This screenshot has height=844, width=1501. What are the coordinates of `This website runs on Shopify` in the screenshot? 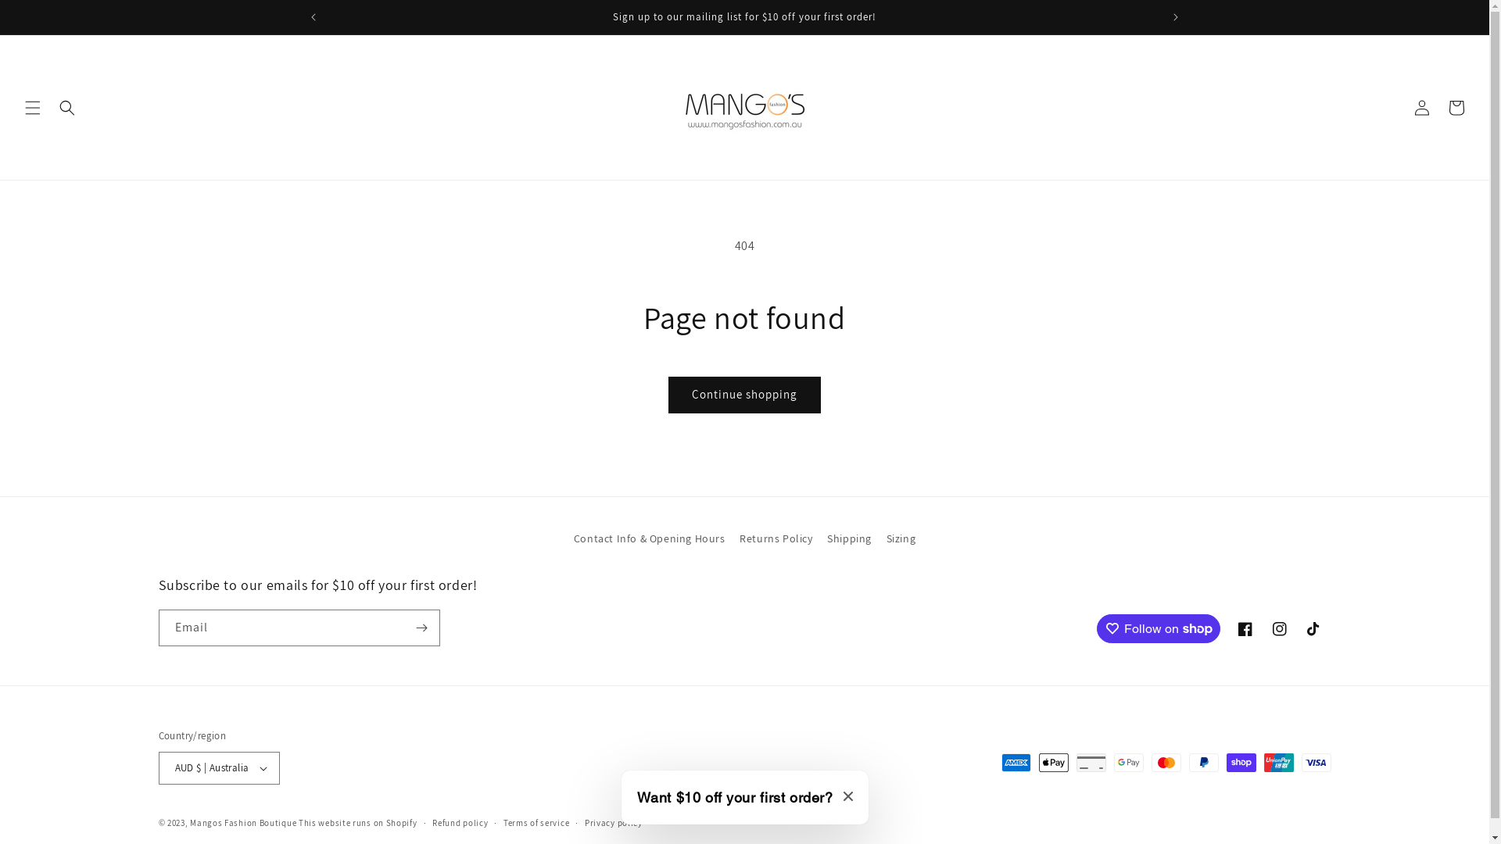 It's located at (358, 823).